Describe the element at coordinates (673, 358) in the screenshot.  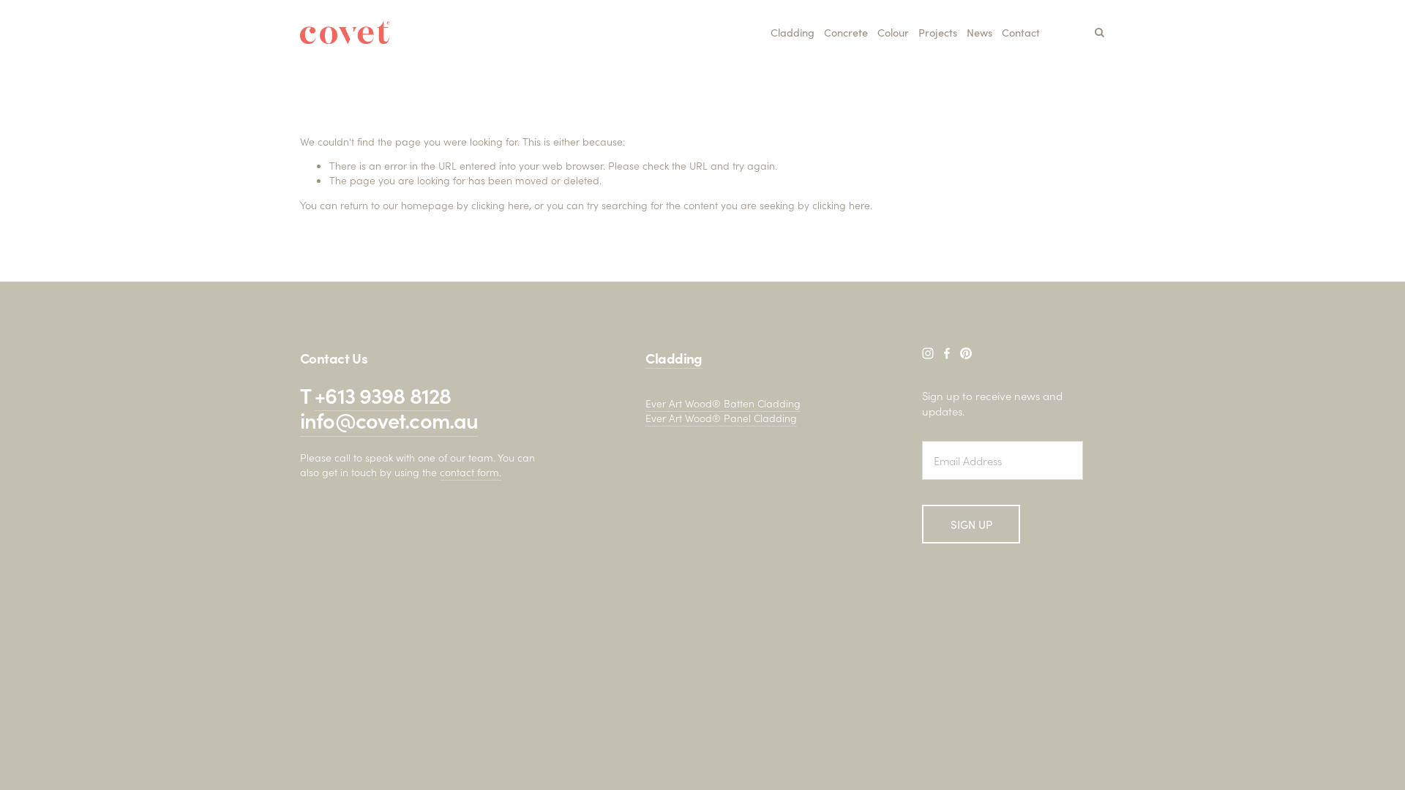
I see `Cladding` at that location.